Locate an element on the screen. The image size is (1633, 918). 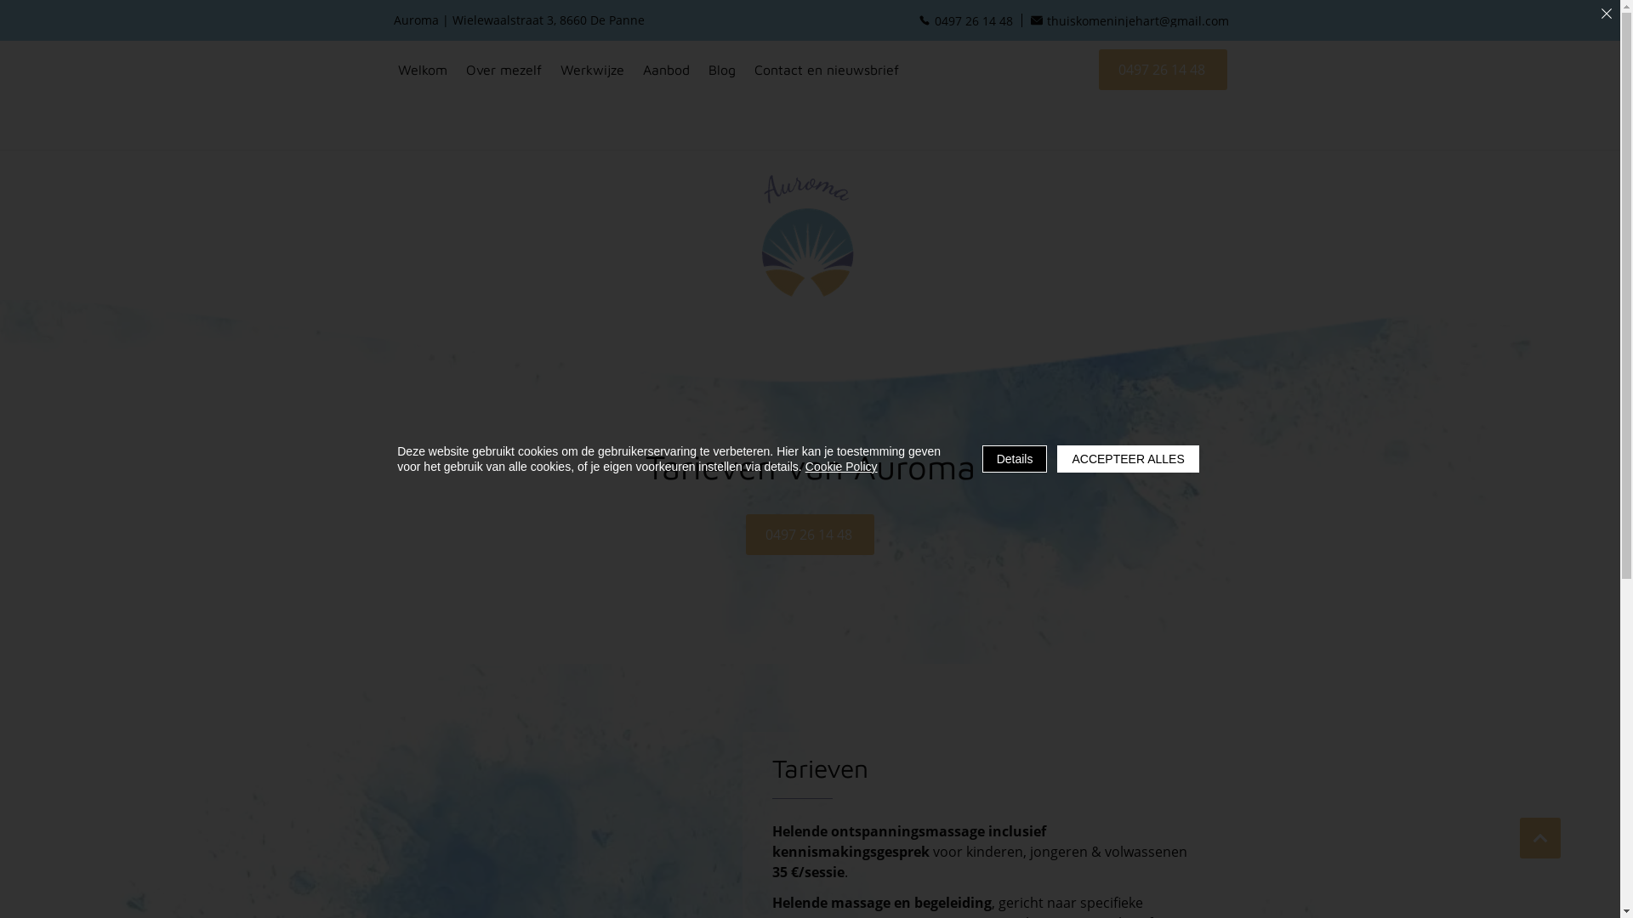
Over mezelf is located at coordinates (504, 70).